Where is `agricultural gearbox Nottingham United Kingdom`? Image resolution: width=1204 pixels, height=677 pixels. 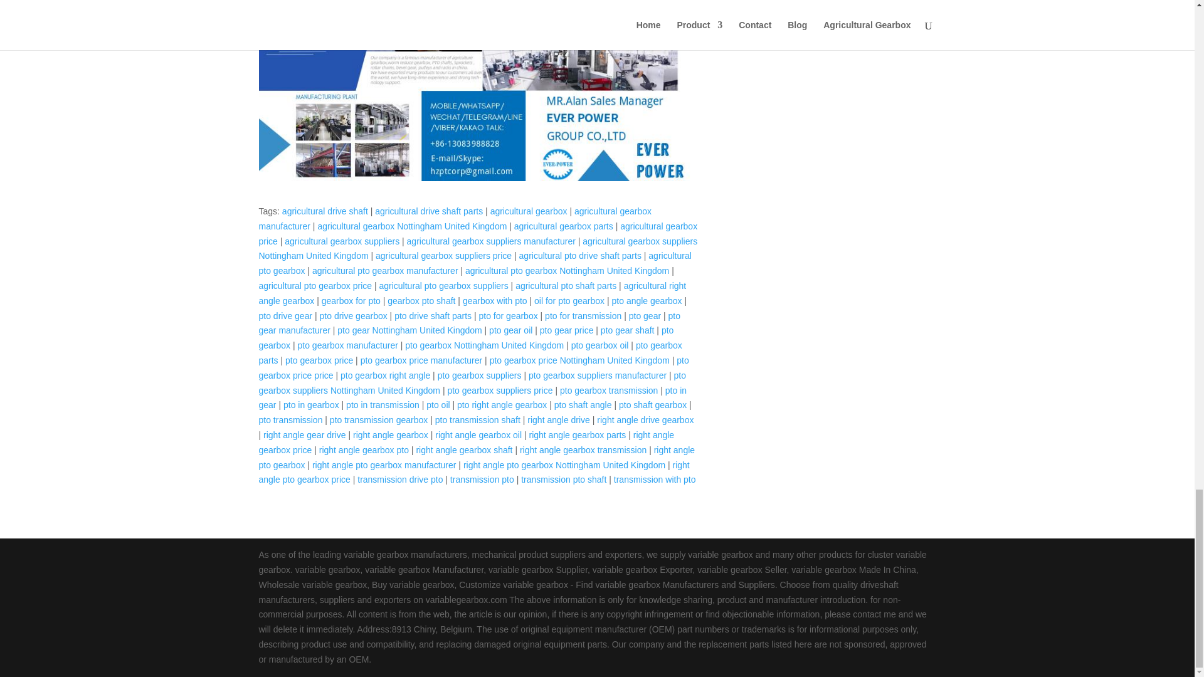 agricultural gearbox Nottingham United Kingdom is located at coordinates (412, 226).